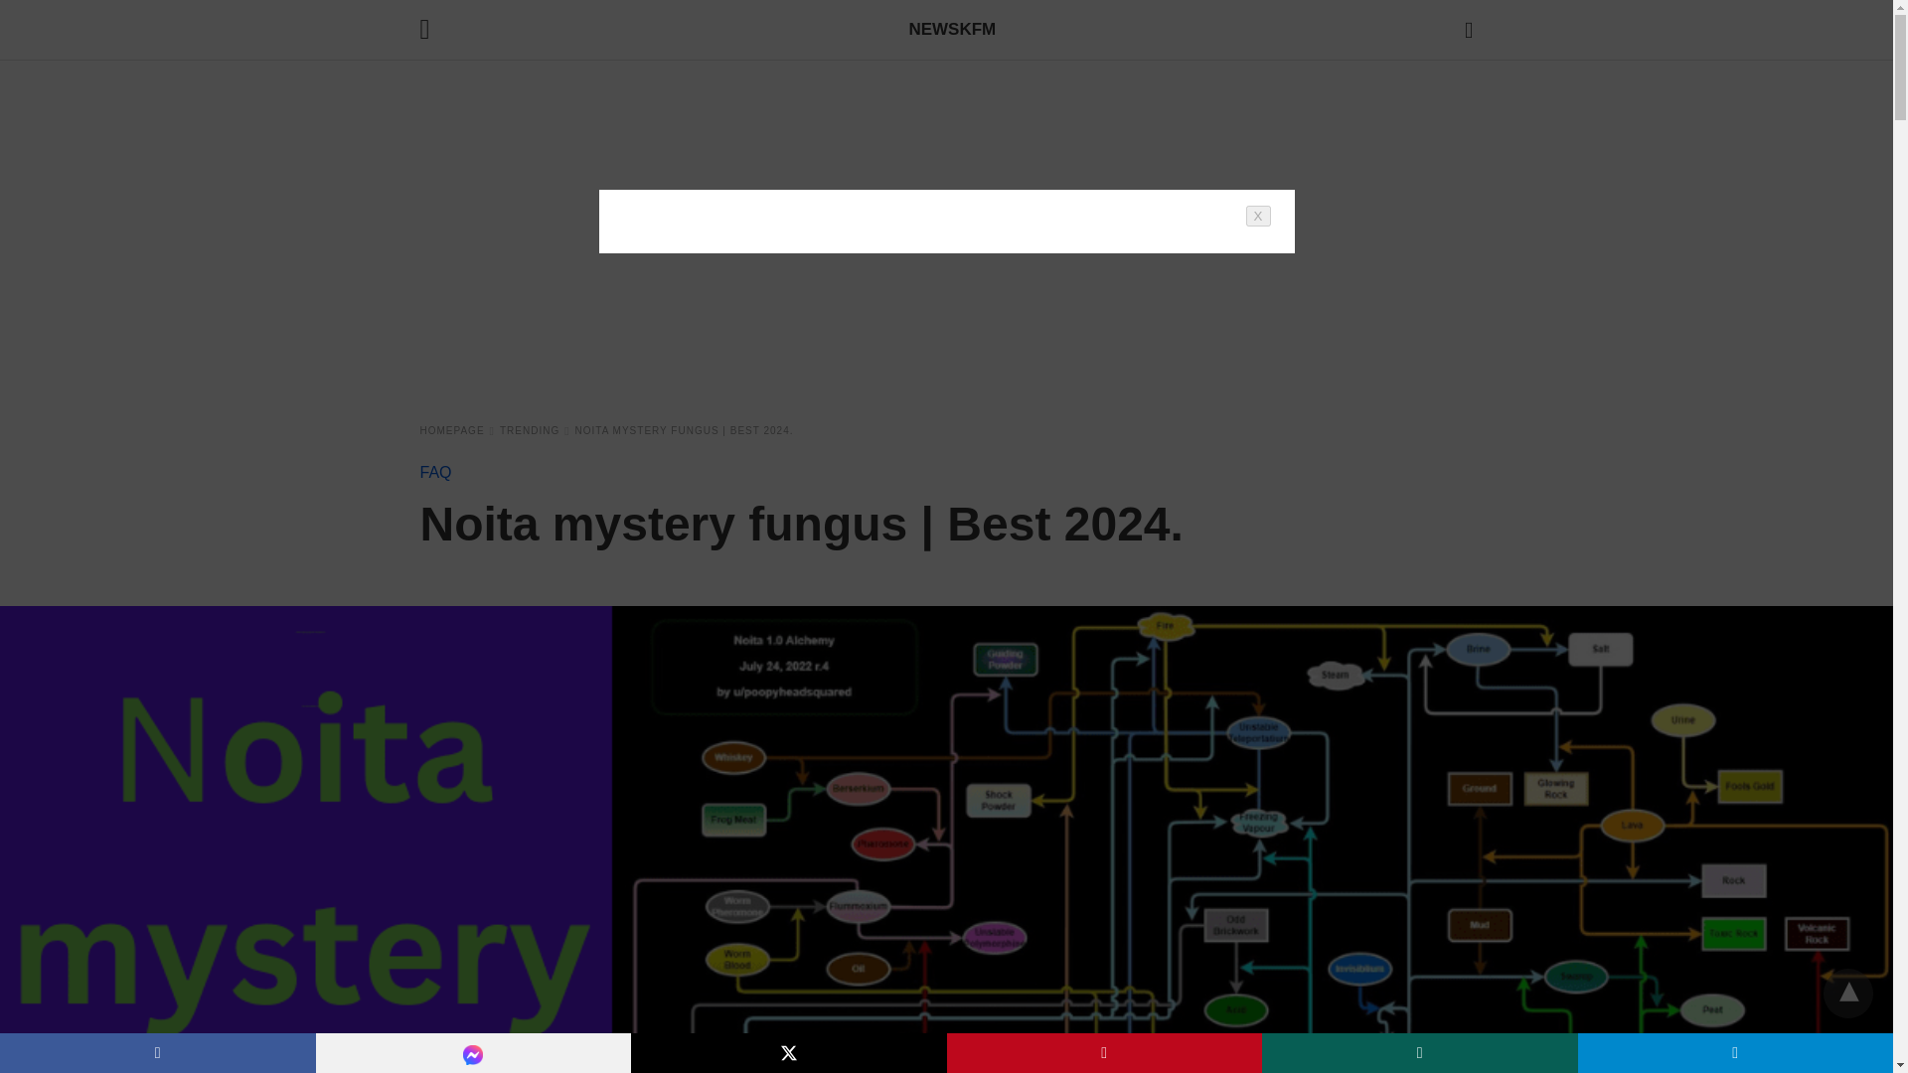 Image resolution: width=1908 pixels, height=1073 pixels. I want to click on FAQ, so click(435, 471).